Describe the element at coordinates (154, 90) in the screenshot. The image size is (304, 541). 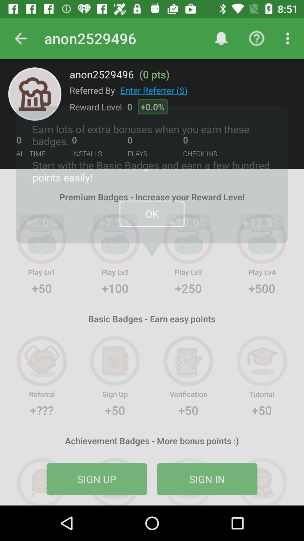
I see `select the text which is in blue color` at that location.